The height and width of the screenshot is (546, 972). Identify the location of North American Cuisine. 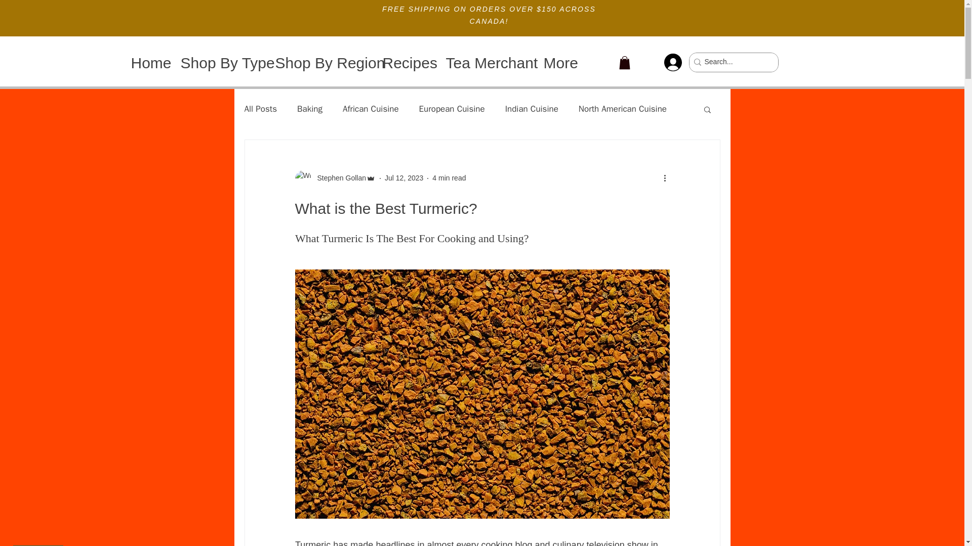
(623, 109).